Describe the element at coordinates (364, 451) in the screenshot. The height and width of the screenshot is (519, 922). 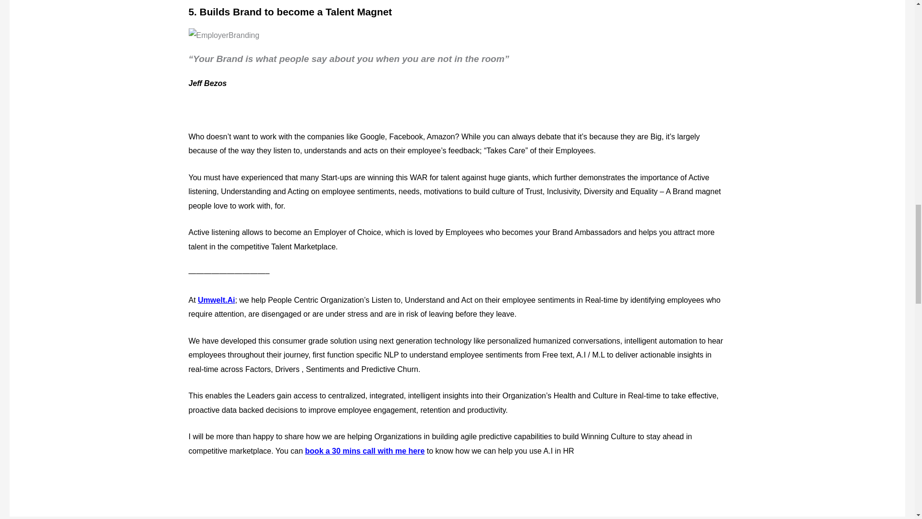
I see `book a 30 mins call with me here` at that location.